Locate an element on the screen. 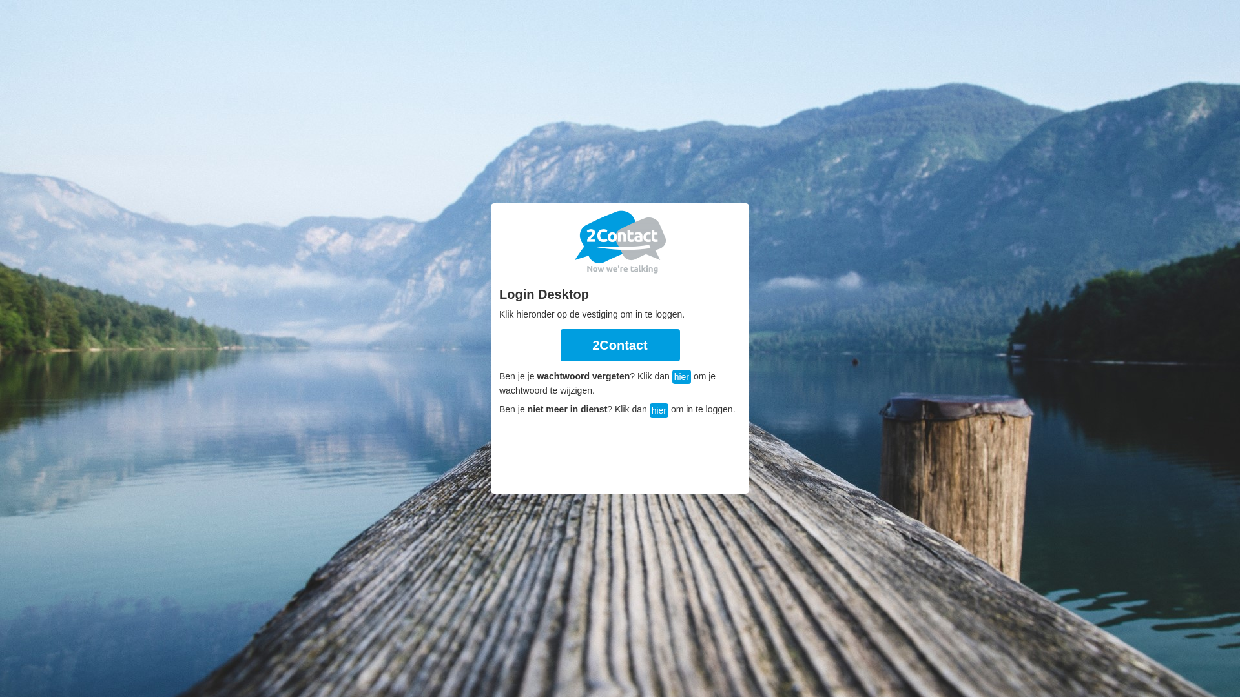 The height and width of the screenshot is (697, 1240). 2Contact is located at coordinates (620, 345).